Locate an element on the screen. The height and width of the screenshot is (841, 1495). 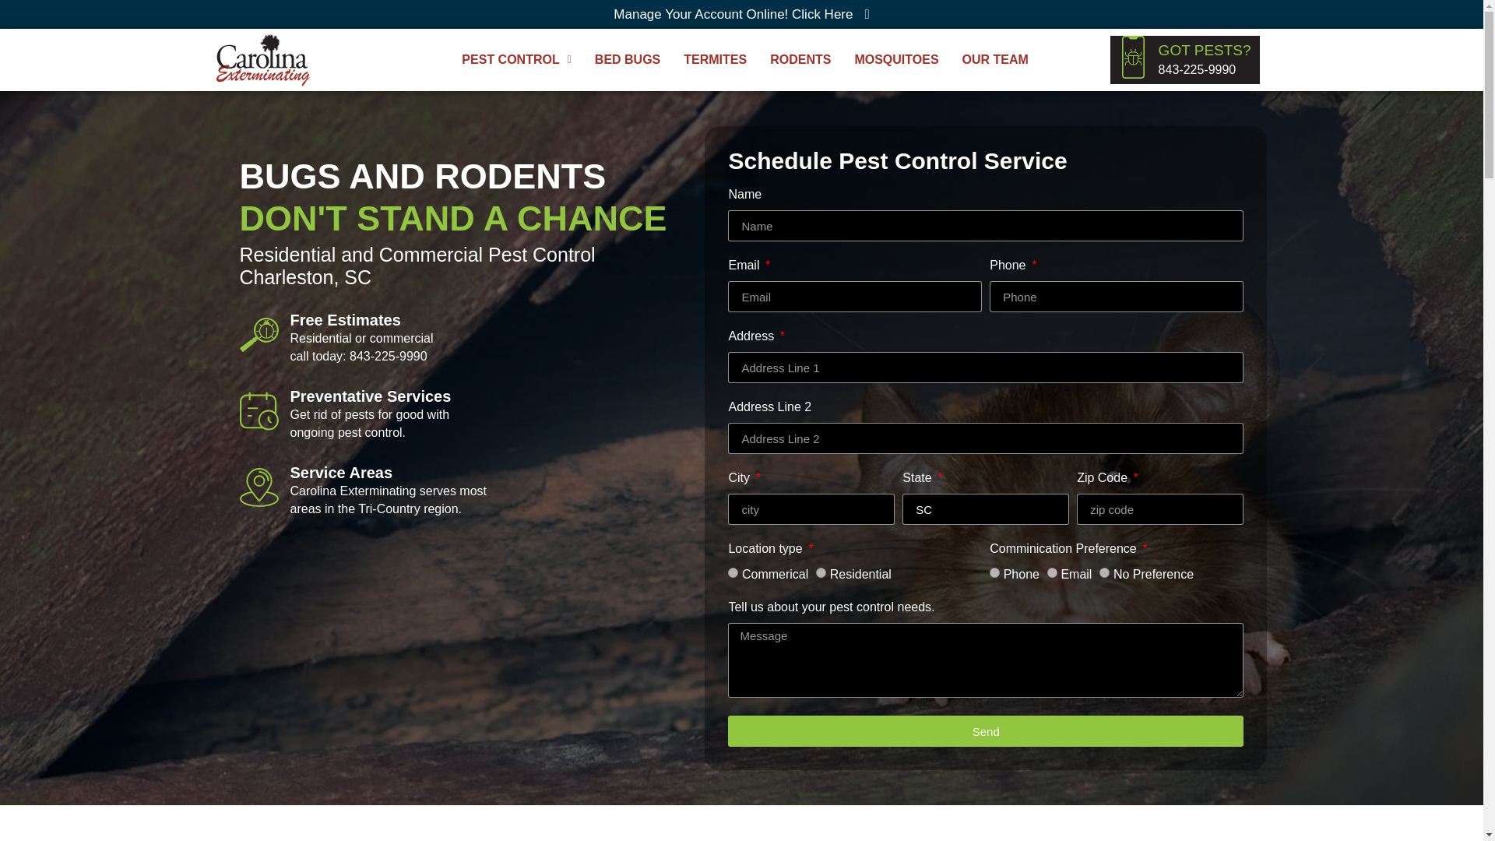
RODENTS is located at coordinates (800, 60).